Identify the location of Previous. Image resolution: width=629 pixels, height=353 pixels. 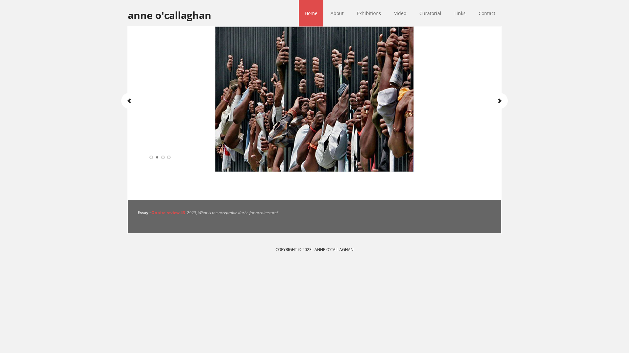
(129, 101).